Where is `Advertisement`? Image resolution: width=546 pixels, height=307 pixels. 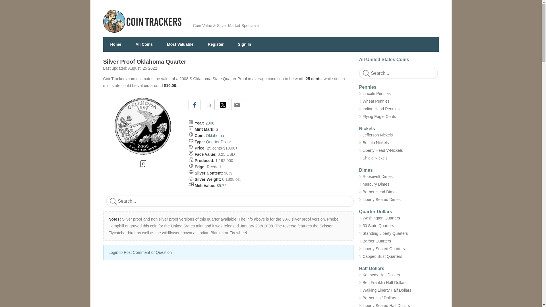 Advertisement is located at coordinates (340, 17).